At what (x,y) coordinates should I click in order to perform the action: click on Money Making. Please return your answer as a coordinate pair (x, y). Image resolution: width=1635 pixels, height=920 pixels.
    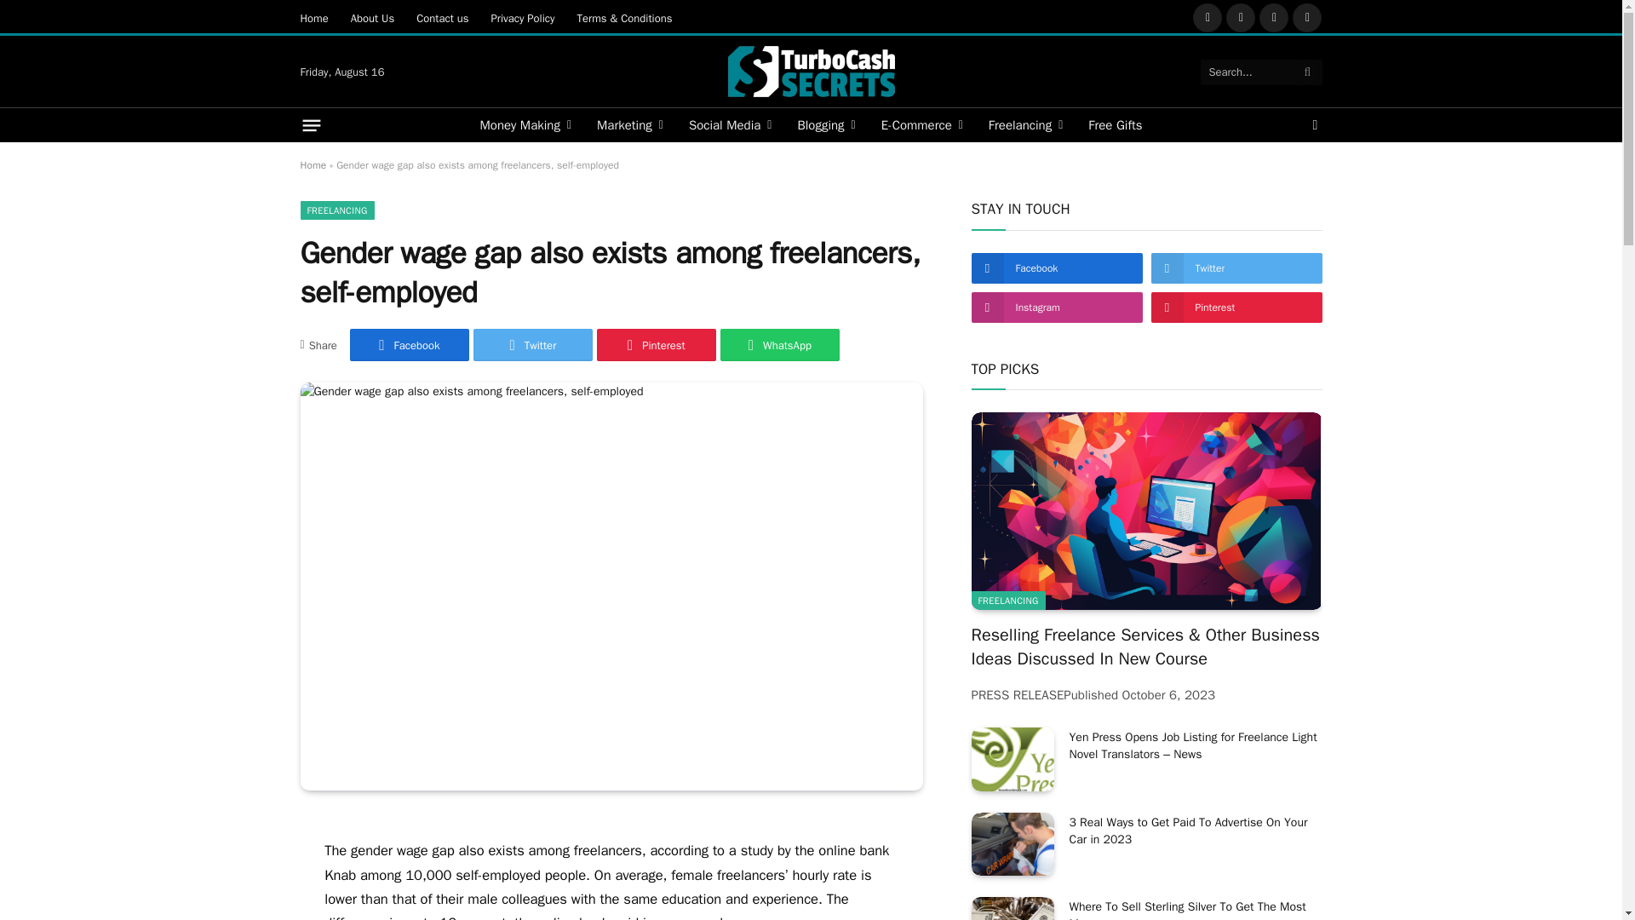
    Looking at the image, I should click on (525, 125).